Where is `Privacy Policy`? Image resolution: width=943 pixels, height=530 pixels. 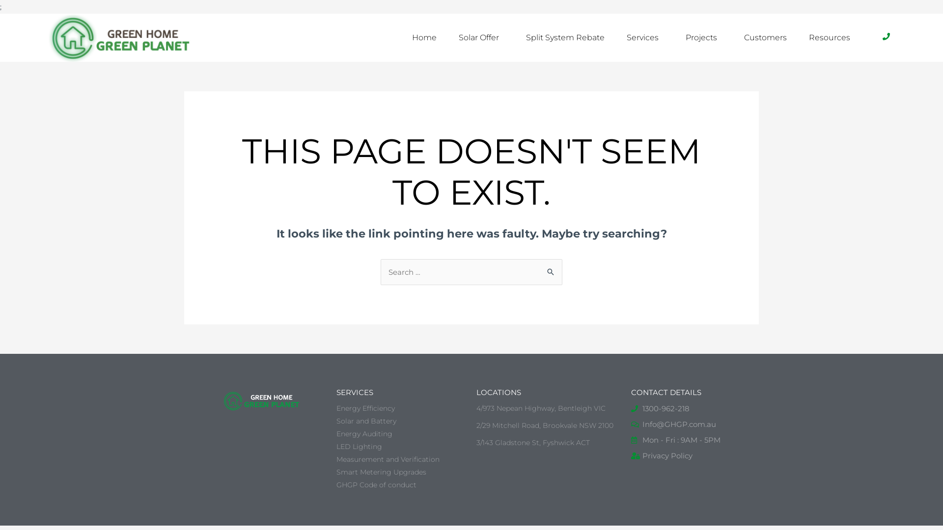 Privacy Policy is located at coordinates (689, 456).